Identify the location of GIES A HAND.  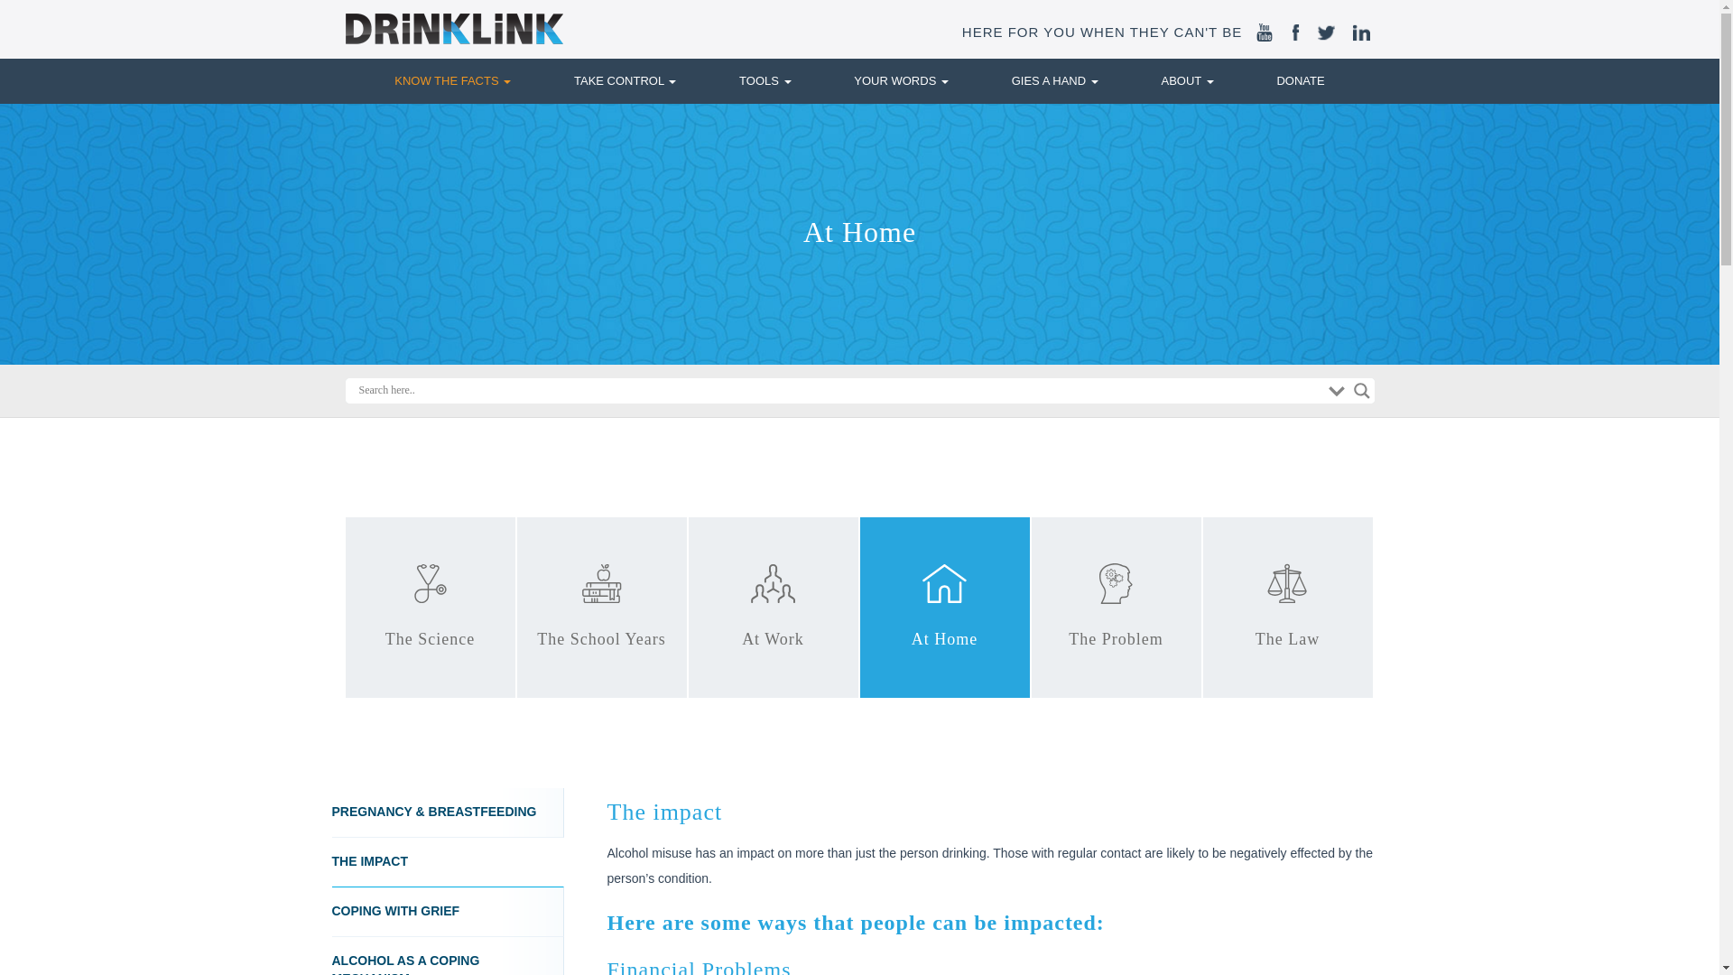
(1054, 80).